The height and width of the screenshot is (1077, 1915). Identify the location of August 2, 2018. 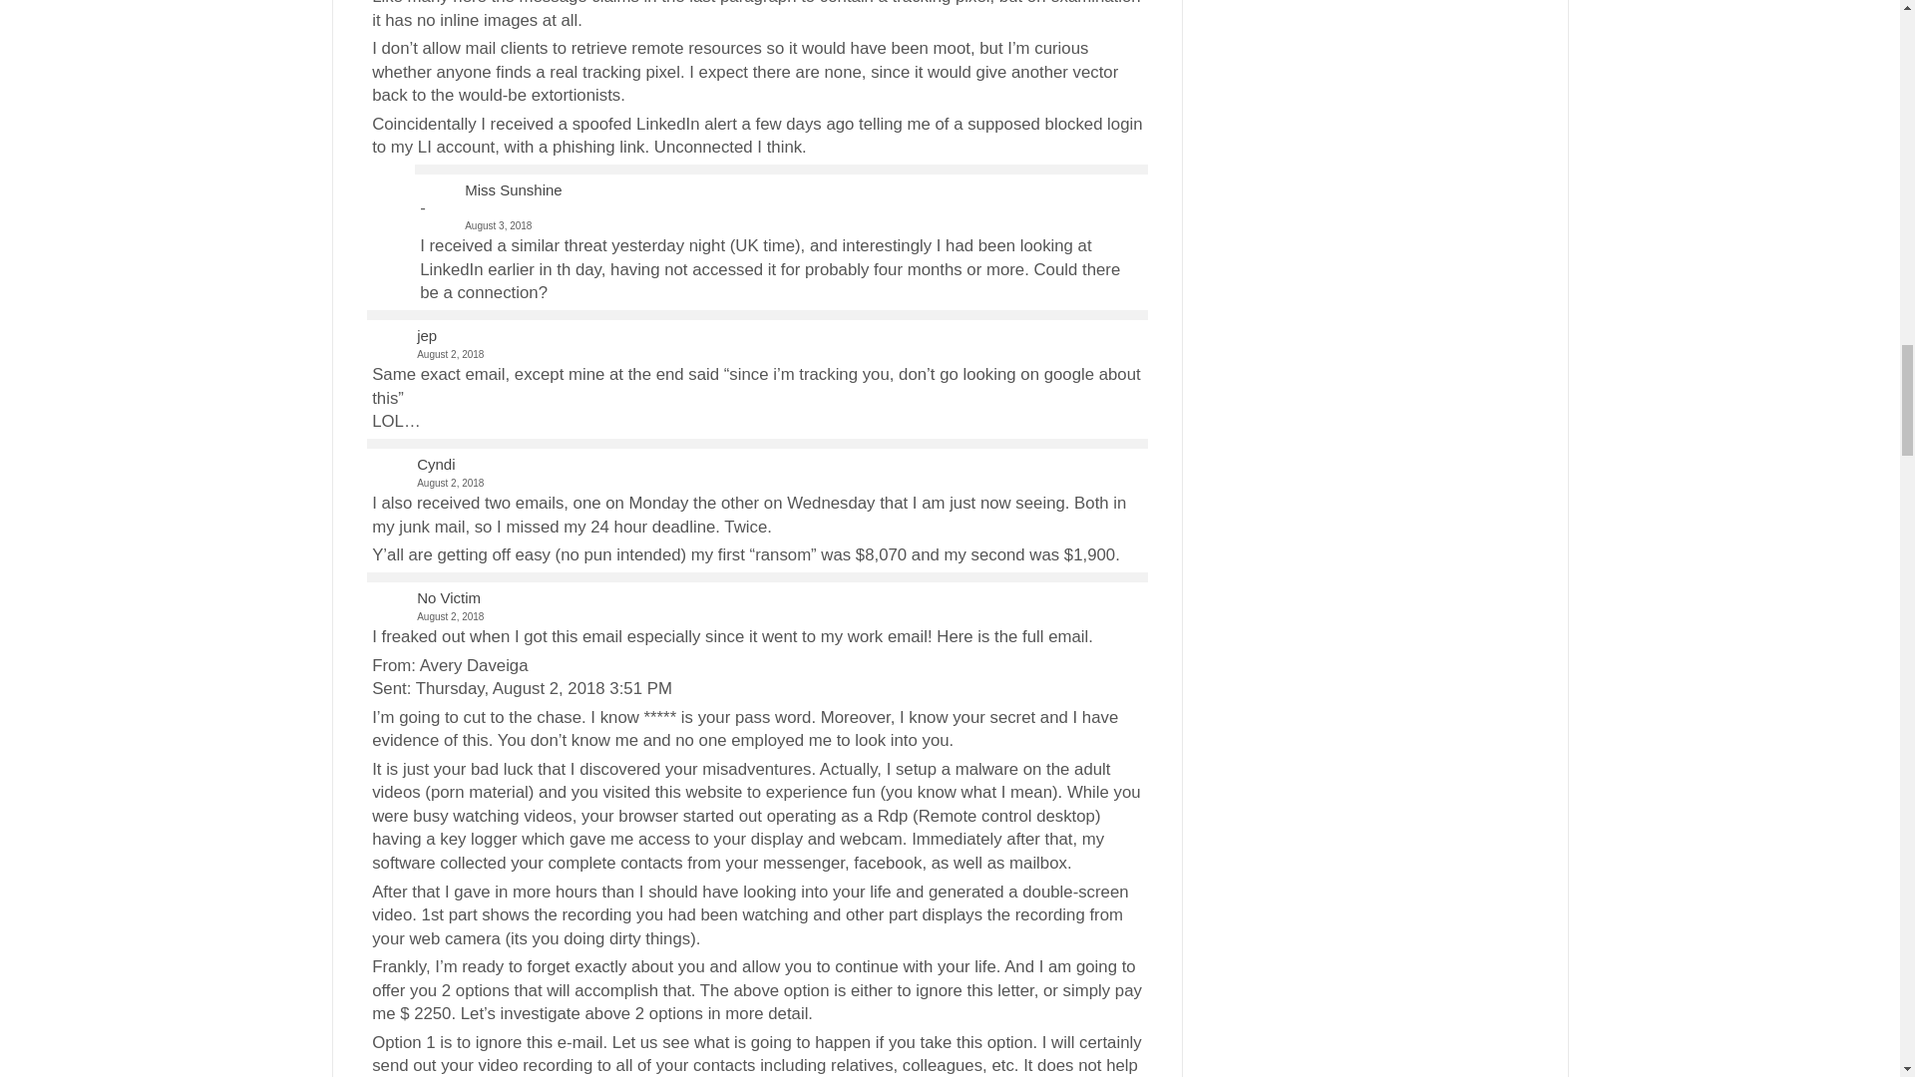
(756, 616).